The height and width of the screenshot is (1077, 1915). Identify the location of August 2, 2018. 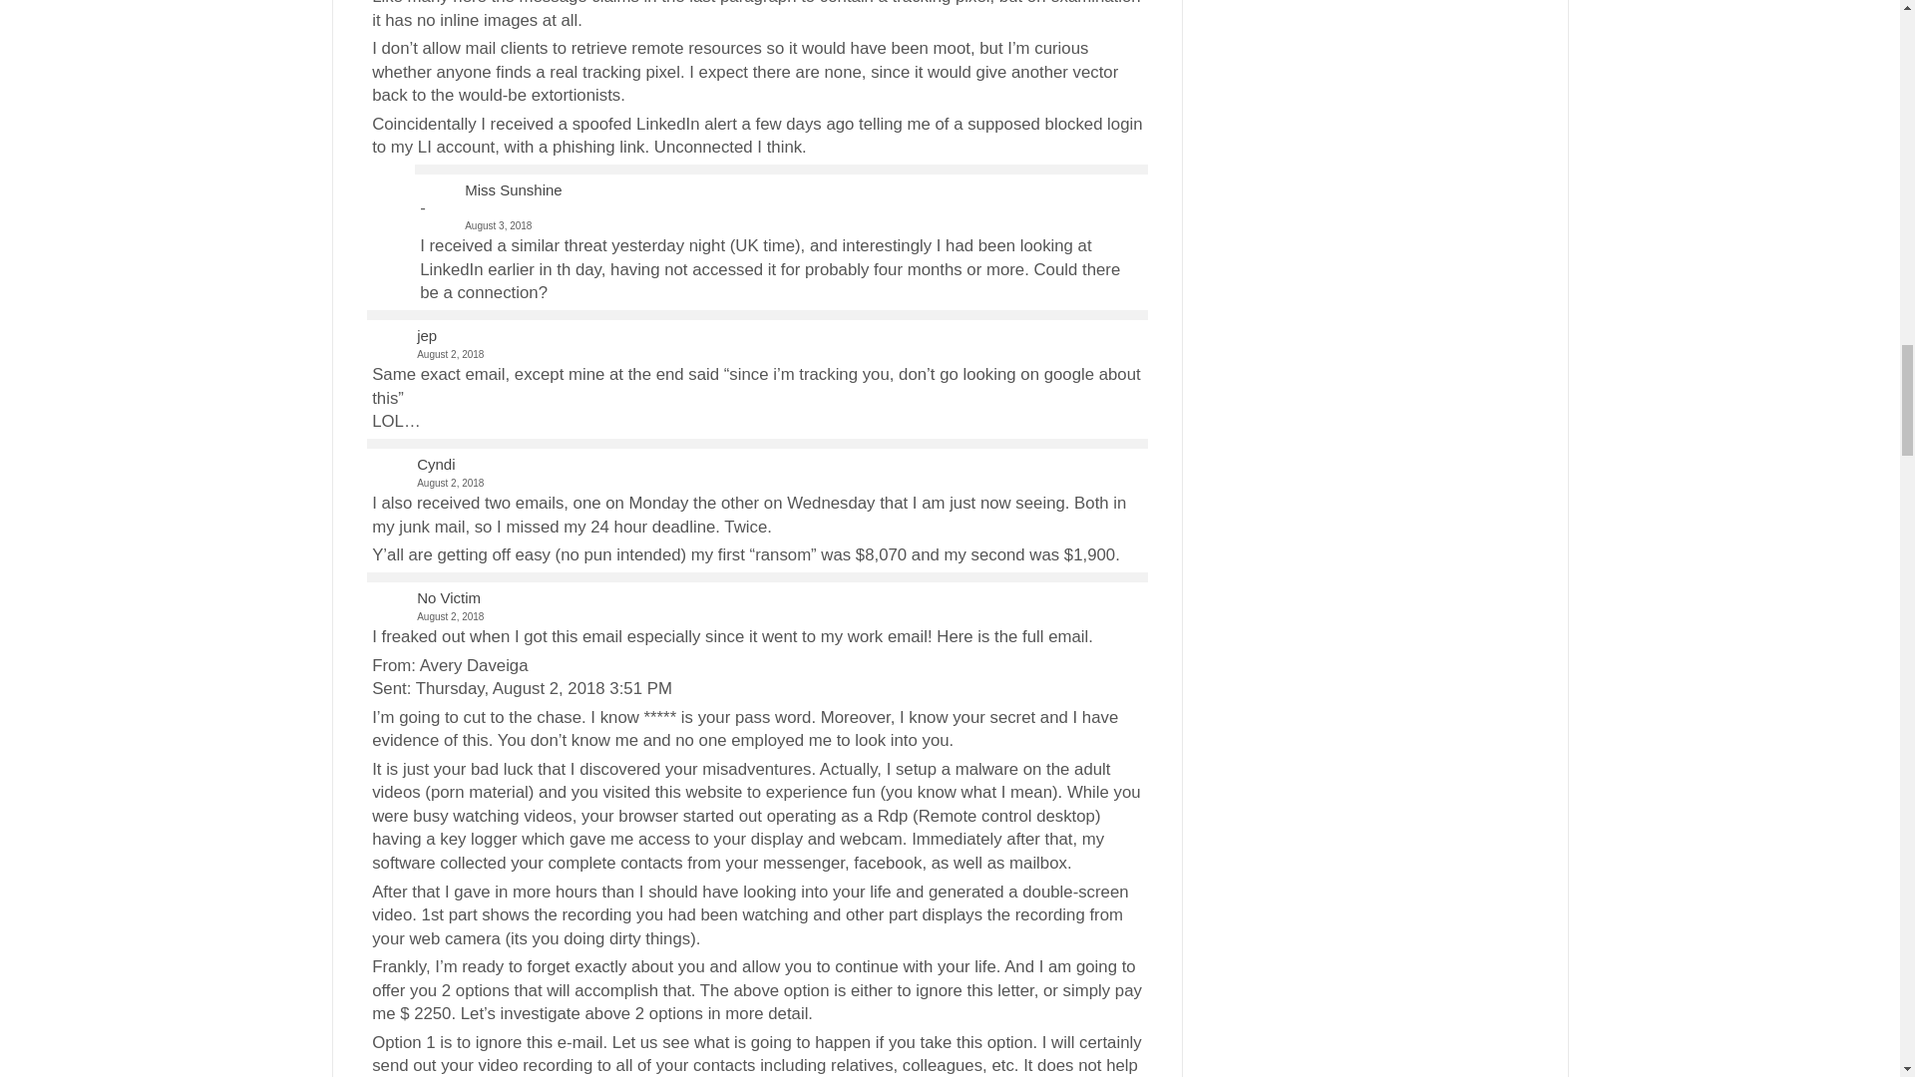
(756, 616).